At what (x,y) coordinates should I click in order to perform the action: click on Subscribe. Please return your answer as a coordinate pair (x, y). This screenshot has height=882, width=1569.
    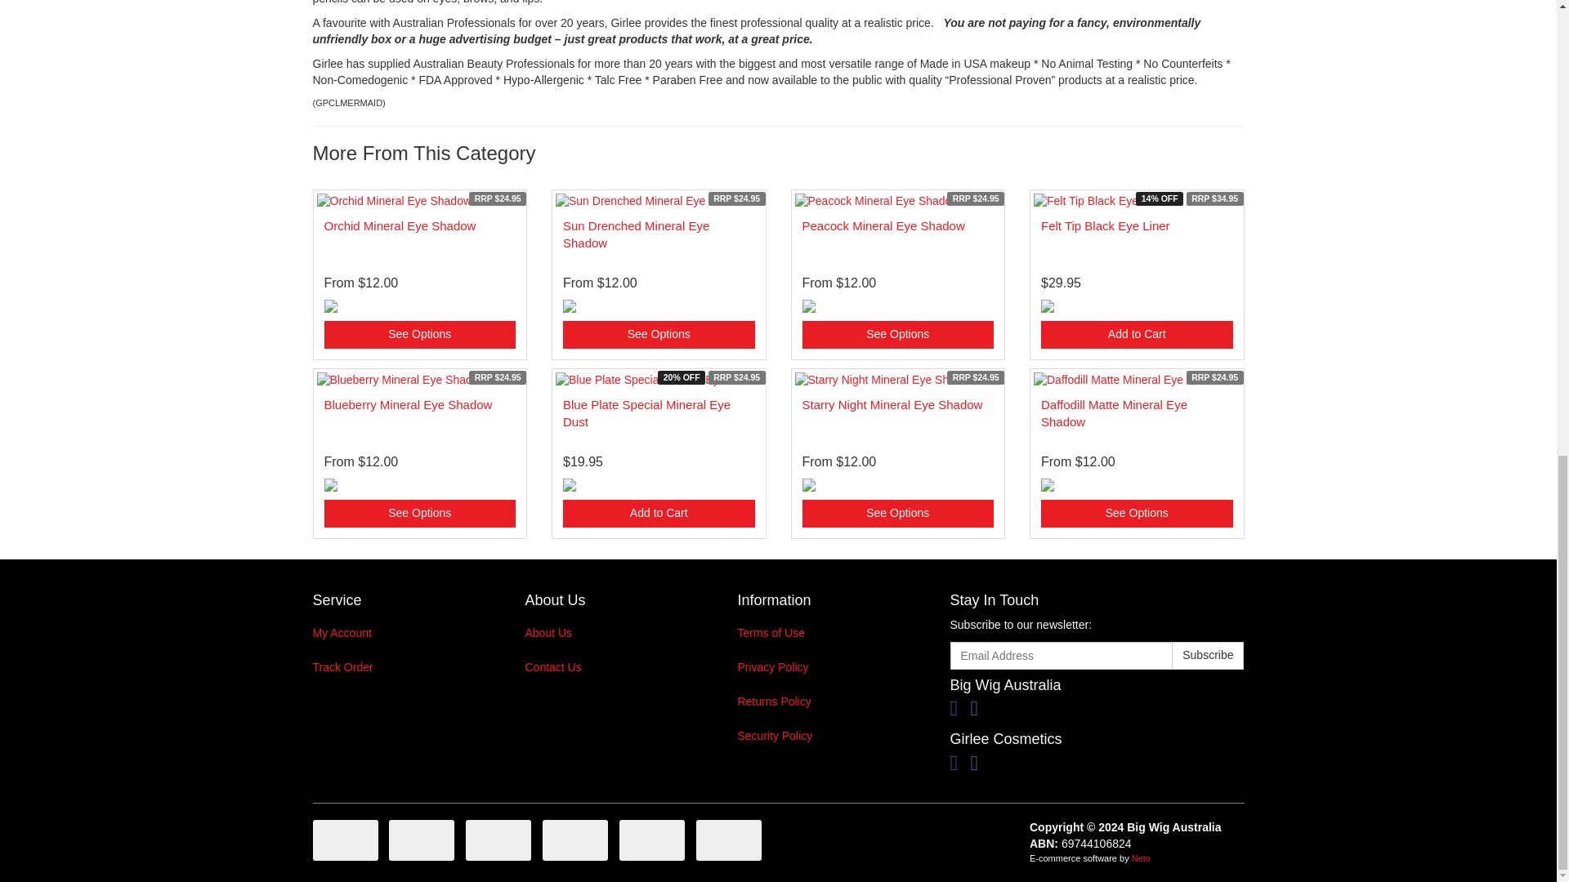
    Looking at the image, I should click on (1208, 655).